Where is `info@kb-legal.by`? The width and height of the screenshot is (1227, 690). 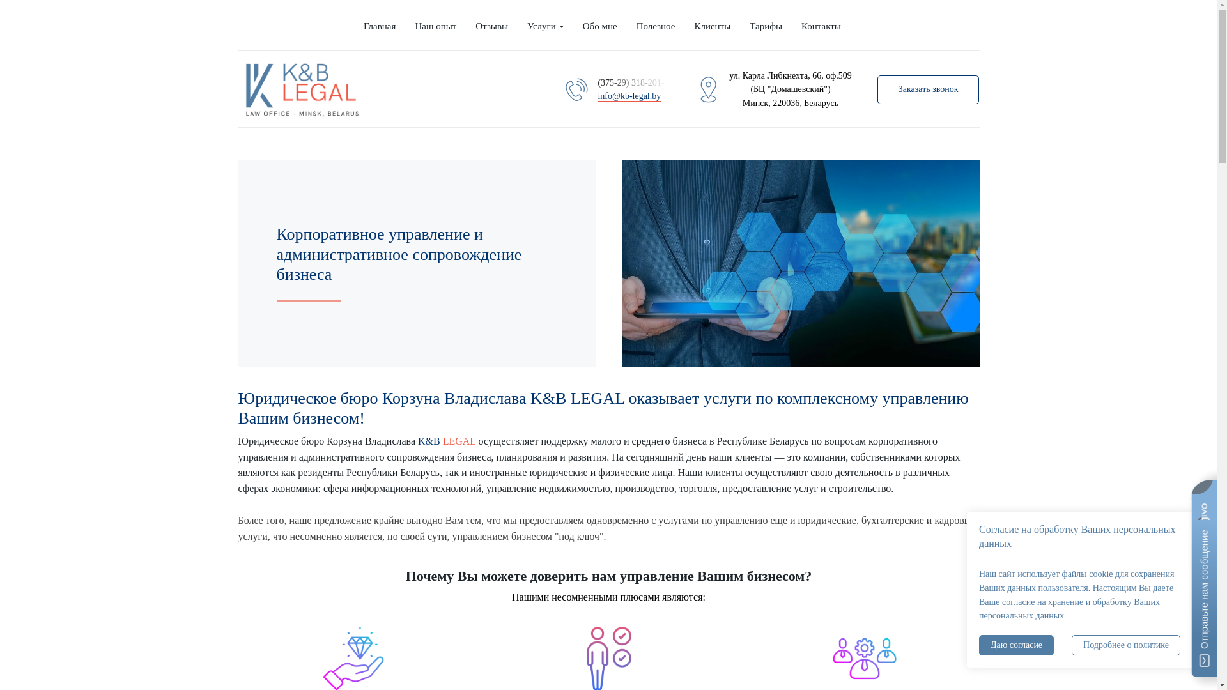
info@kb-legal.by is located at coordinates (629, 96).